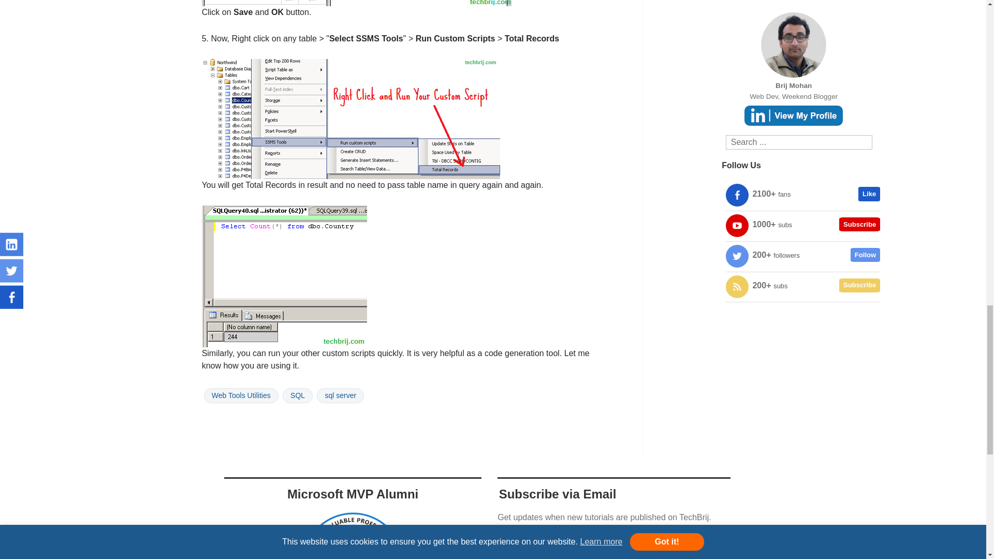 Image resolution: width=994 pixels, height=559 pixels. What do you see at coordinates (614, 554) in the screenshot?
I see `Your Email` at bounding box center [614, 554].